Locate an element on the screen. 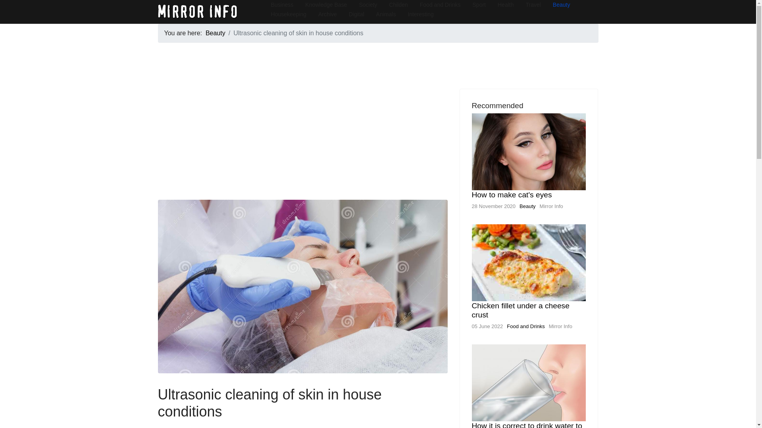 The image size is (762, 428). Food and Drinks is located at coordinates (525, 326).